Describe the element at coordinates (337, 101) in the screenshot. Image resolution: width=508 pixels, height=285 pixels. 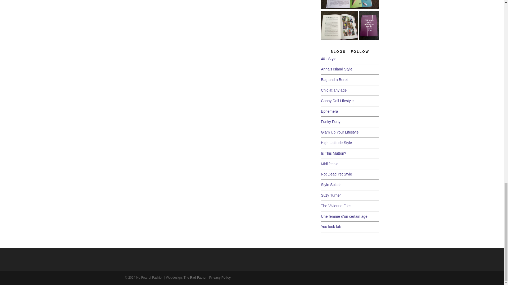
I see `Conny Doll Lifestyle` at that location.